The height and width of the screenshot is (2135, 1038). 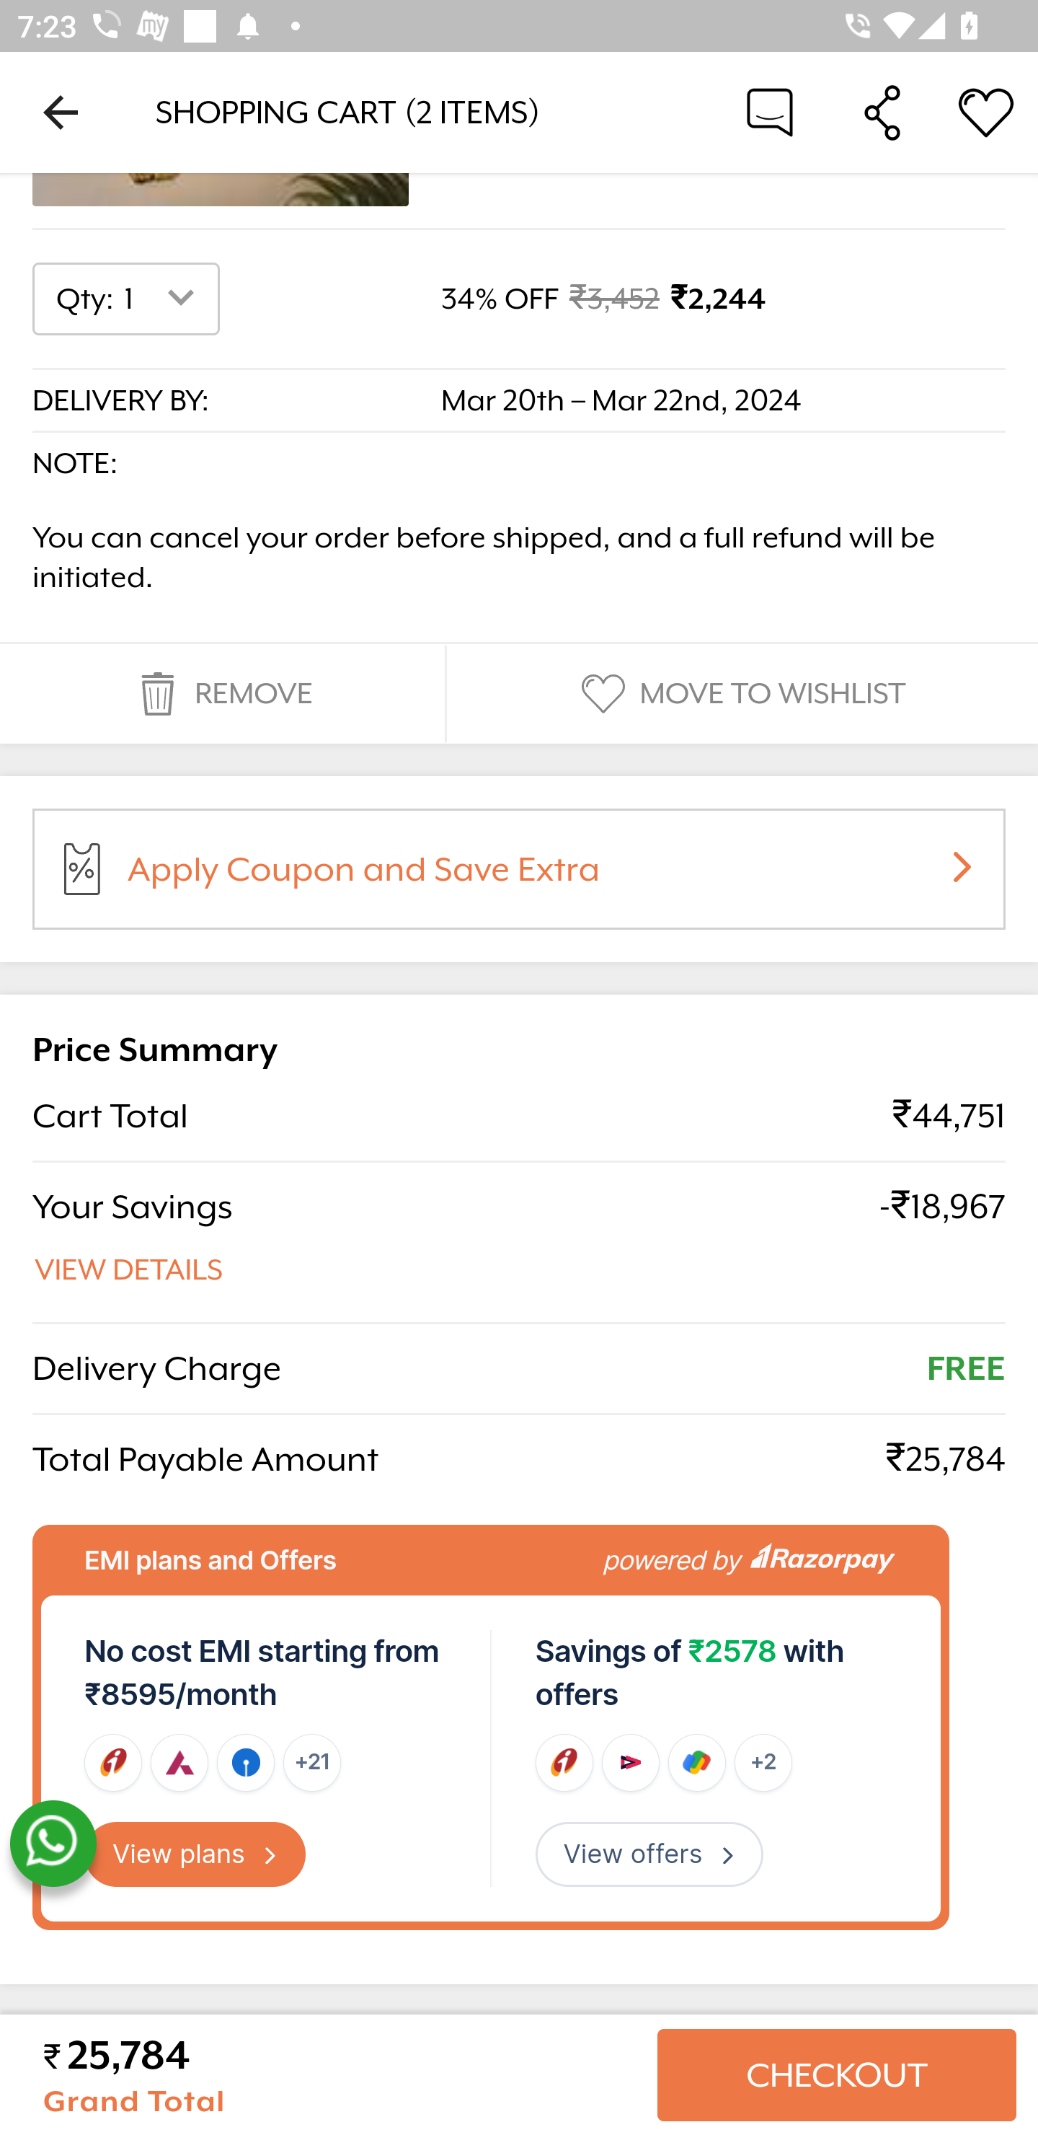 What do you see at coordinates (770, 111) in the screenshot?
I see `Chat` at bounding box center [770, 111].